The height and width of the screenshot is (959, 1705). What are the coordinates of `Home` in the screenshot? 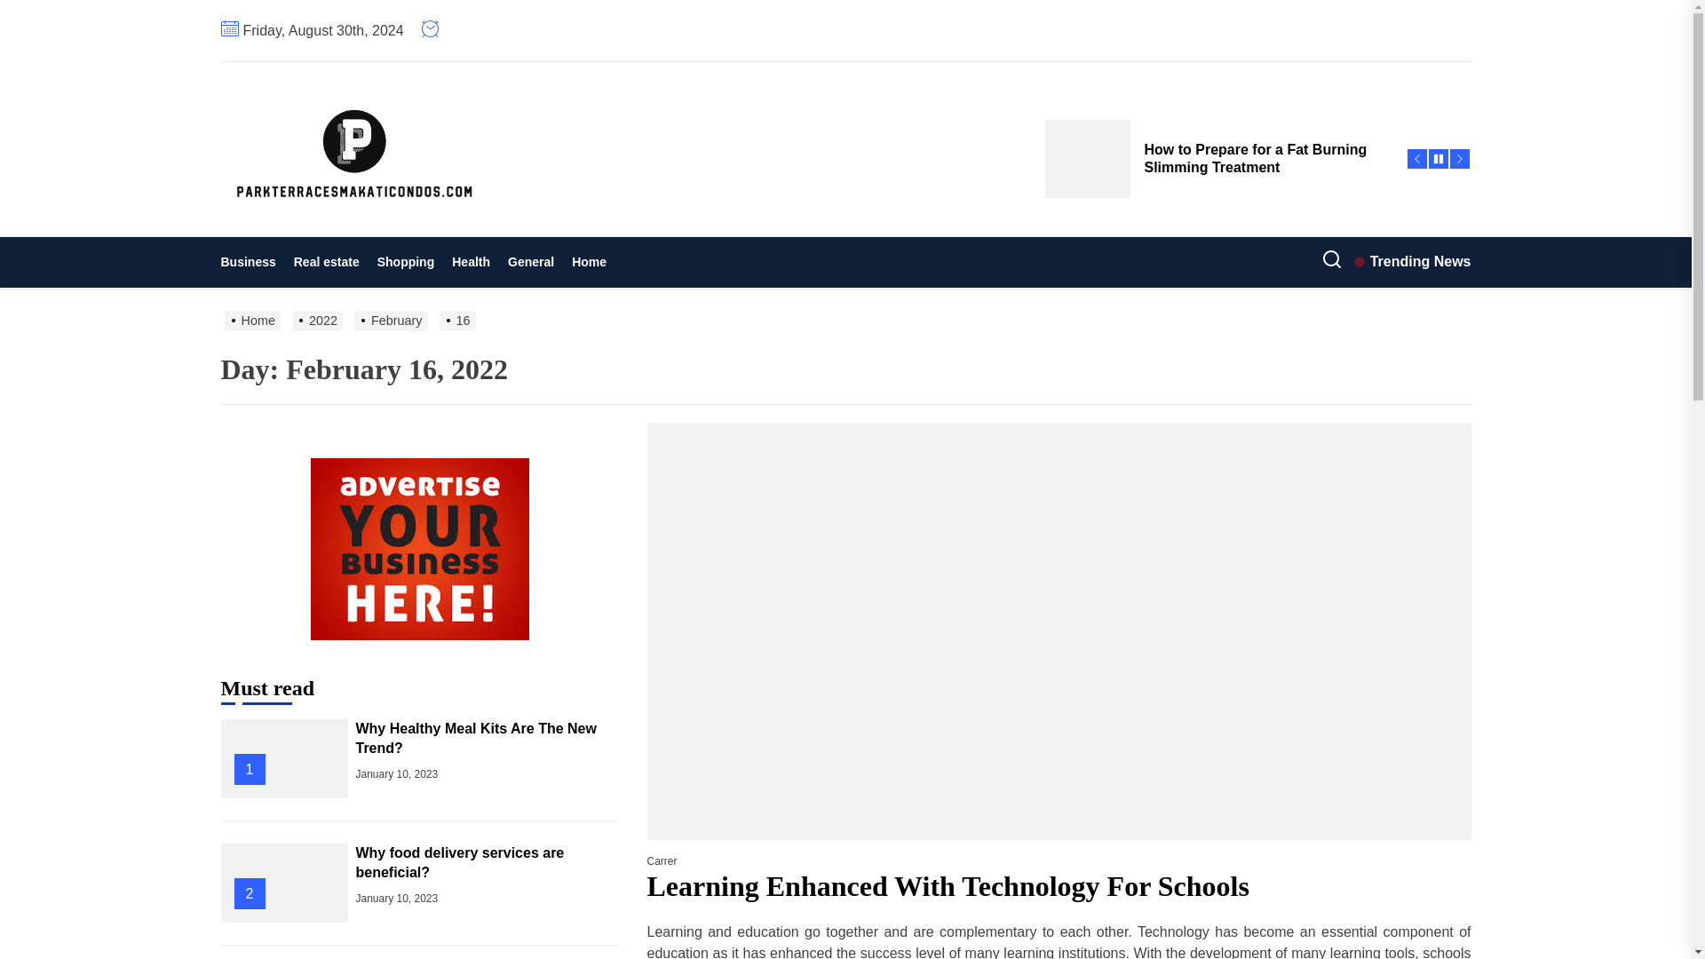 It's located at (589, 262).